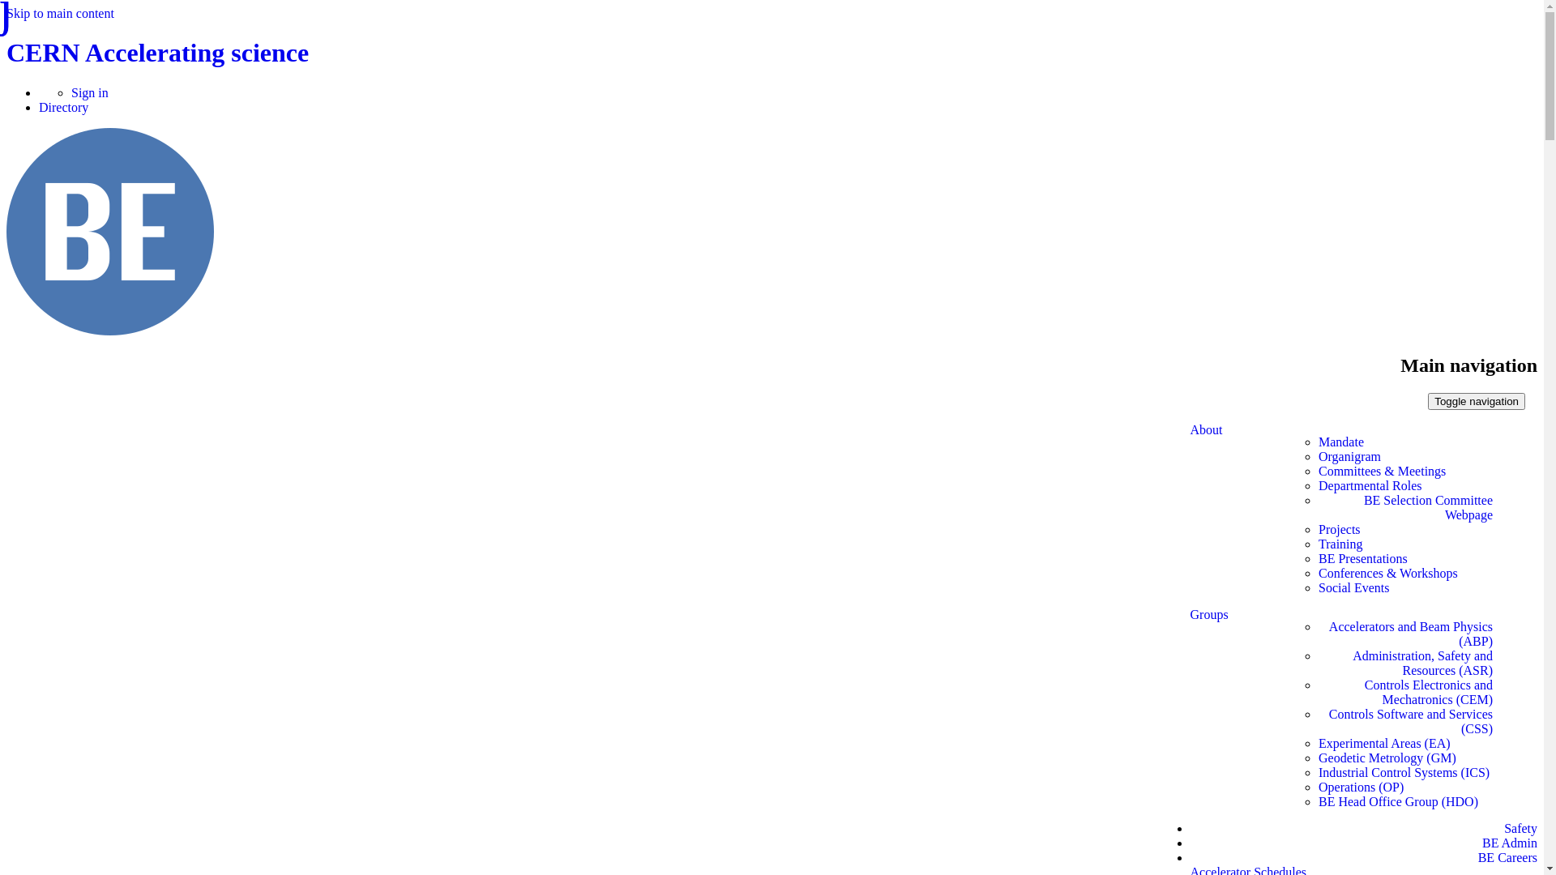 This screenshot has width=1556, height=875. I want to click on Sign in, so click(90, 92).